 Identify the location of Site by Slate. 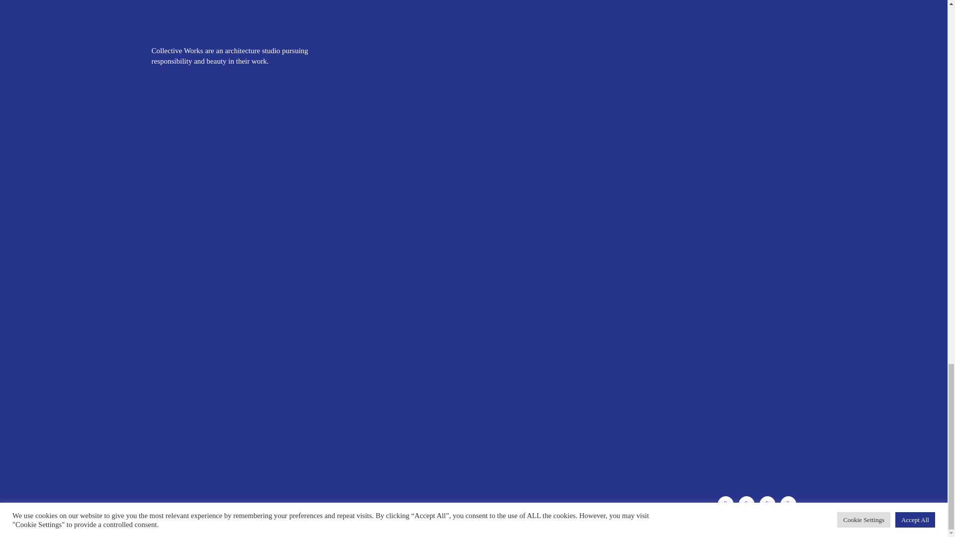
(629, 507).